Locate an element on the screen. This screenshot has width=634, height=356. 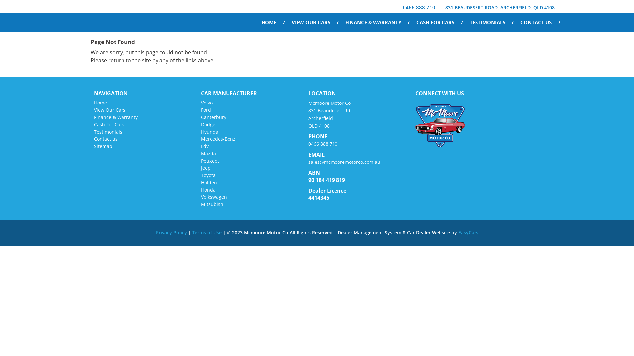
Honda is located at coordinates (208, 190).